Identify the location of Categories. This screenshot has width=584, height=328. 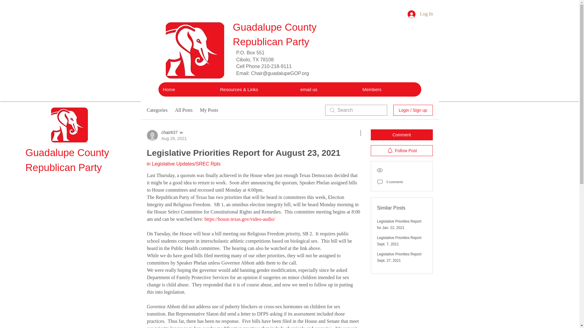
(157, 110).